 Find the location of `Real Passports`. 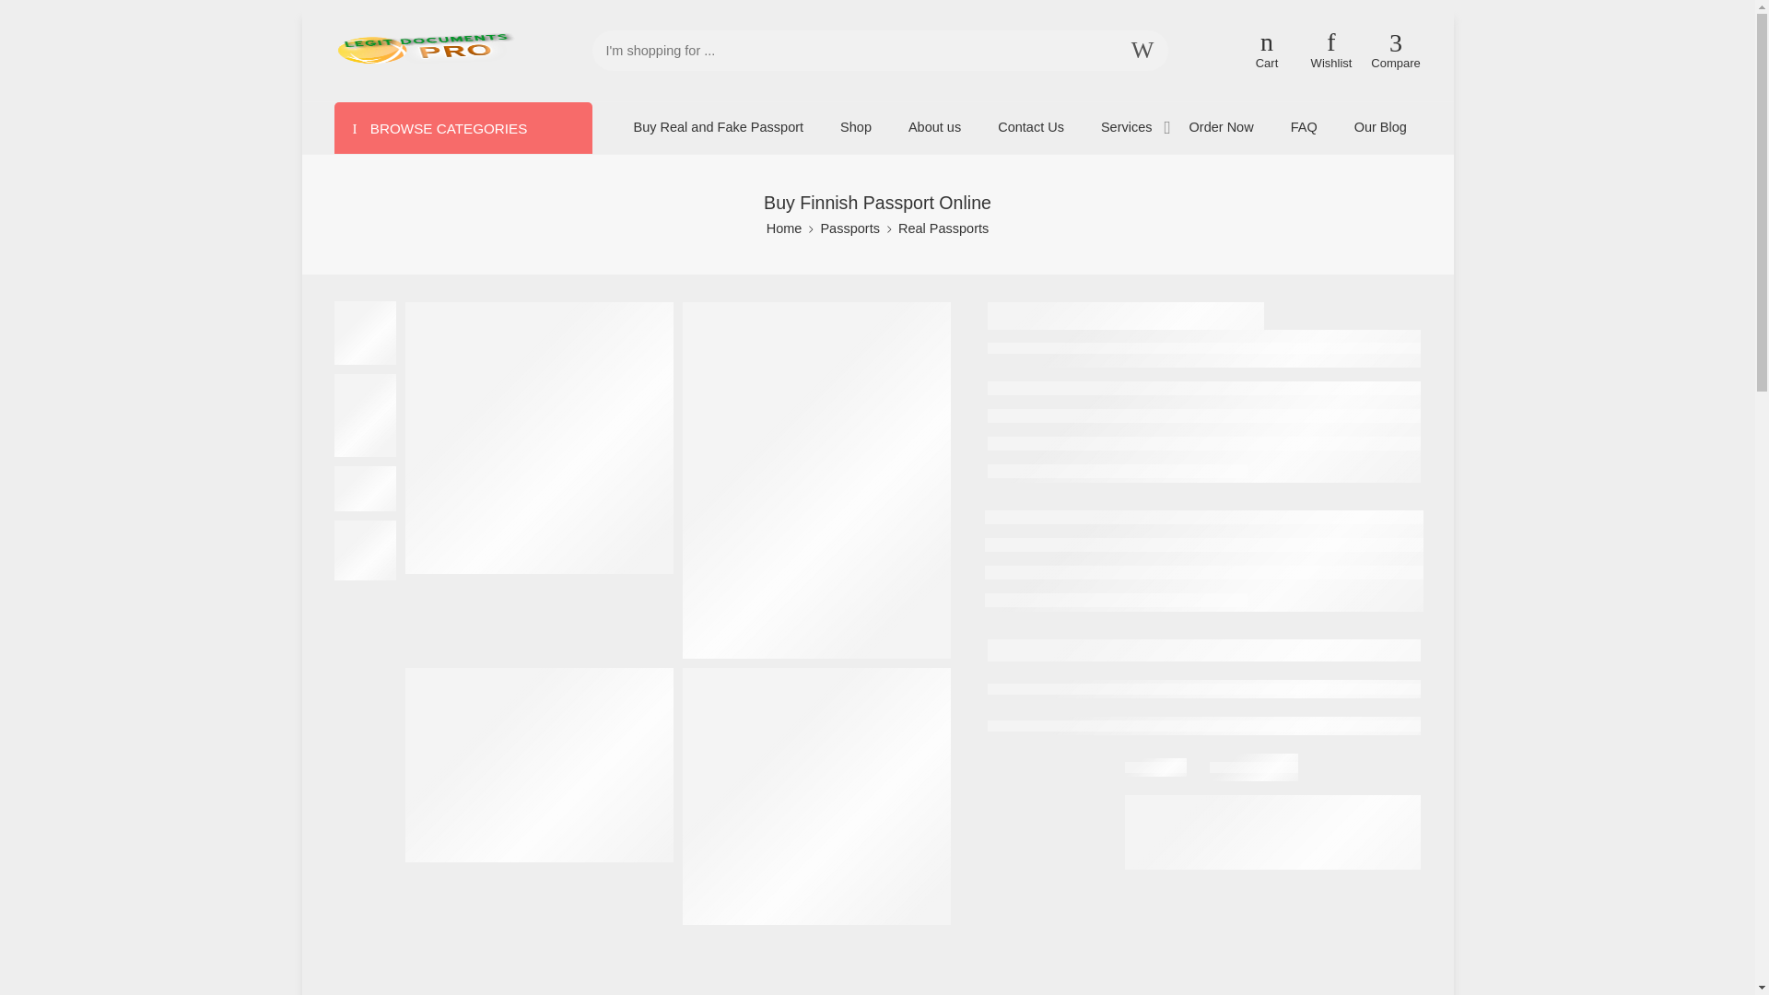

Real Passports is located at coordinates (943, 228).